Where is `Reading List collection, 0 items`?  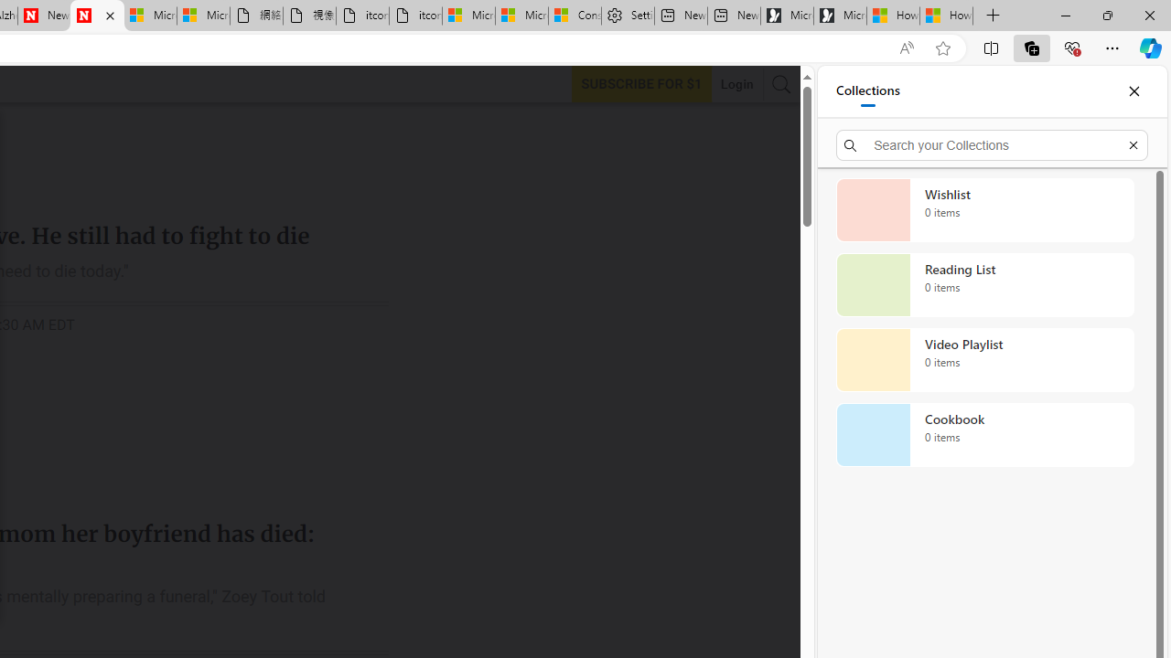 Reading List collection, 0 items is located at coordinates (984, 285).